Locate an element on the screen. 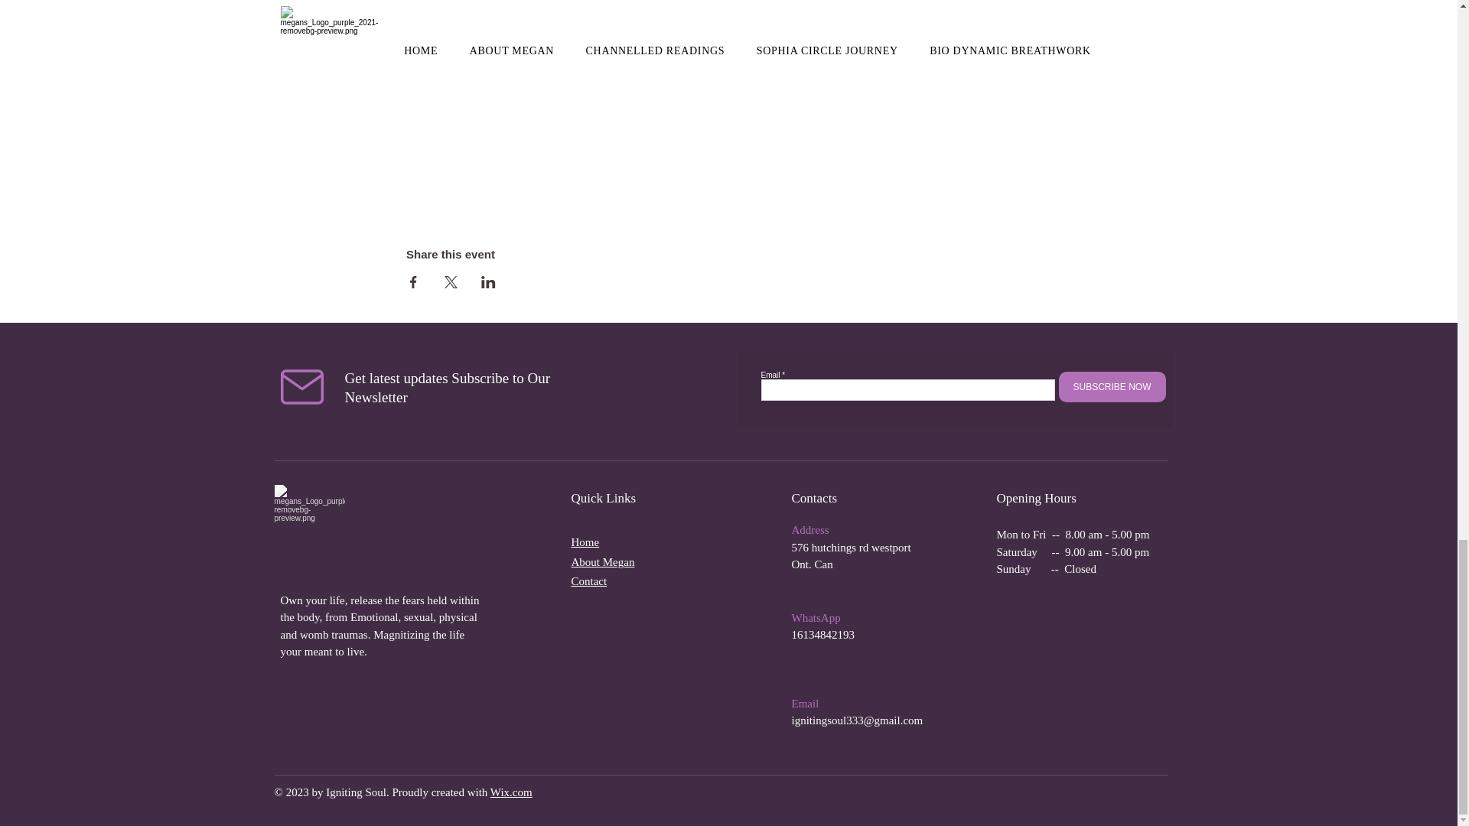  About Megan is located at coordinates (603, 561).